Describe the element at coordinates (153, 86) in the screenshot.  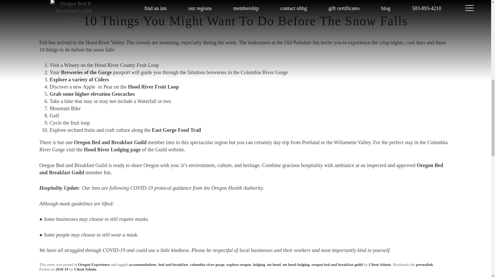
I see `Hood River Fruit Loop` at that location.